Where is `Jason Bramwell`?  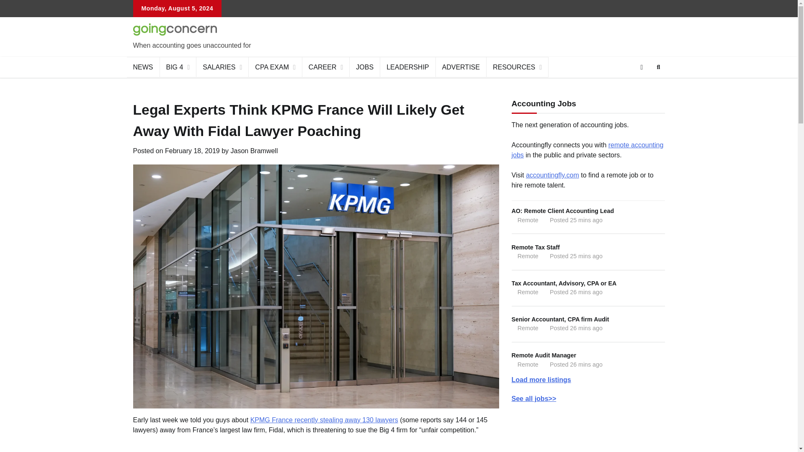
Jason Bramwell is located at coordinates (255, 151).